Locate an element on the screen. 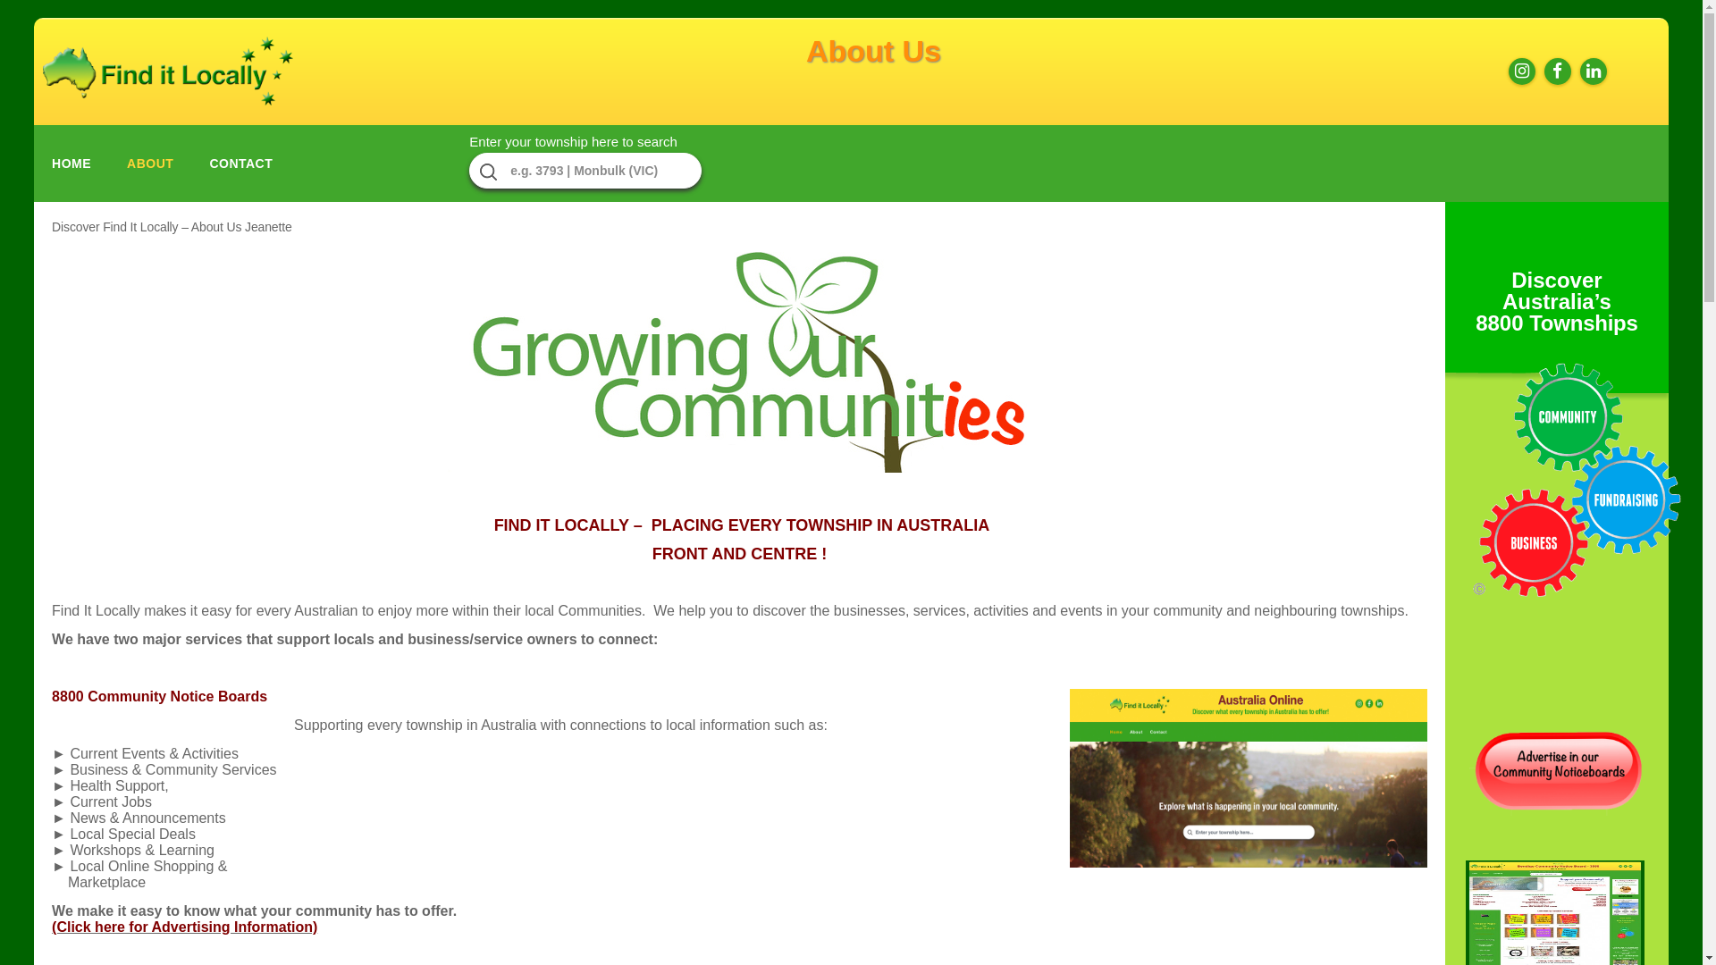  Instagram is located at coordinates (1522, 71).